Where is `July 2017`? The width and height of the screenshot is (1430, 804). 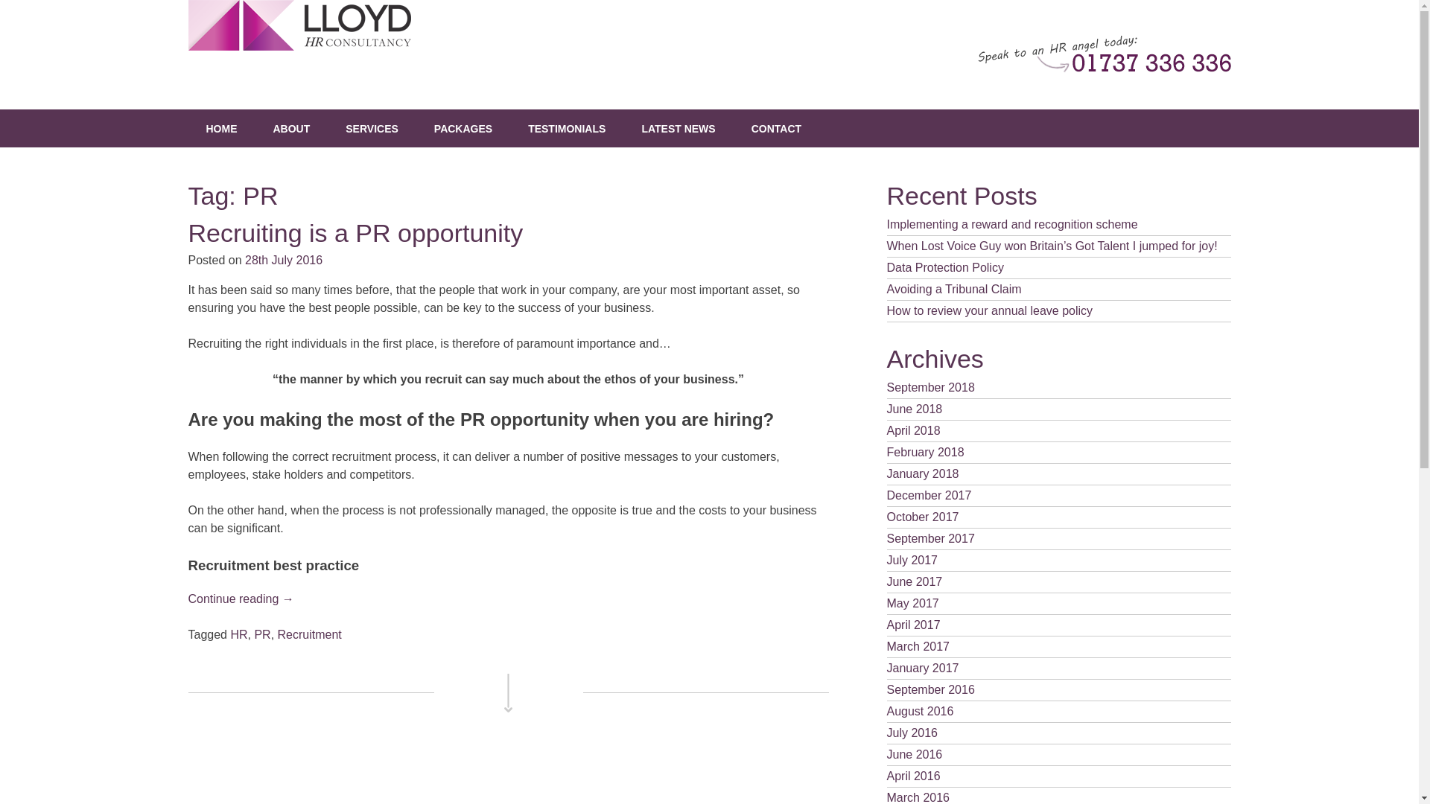 July 2017 is located at coordinates (1058, 560).